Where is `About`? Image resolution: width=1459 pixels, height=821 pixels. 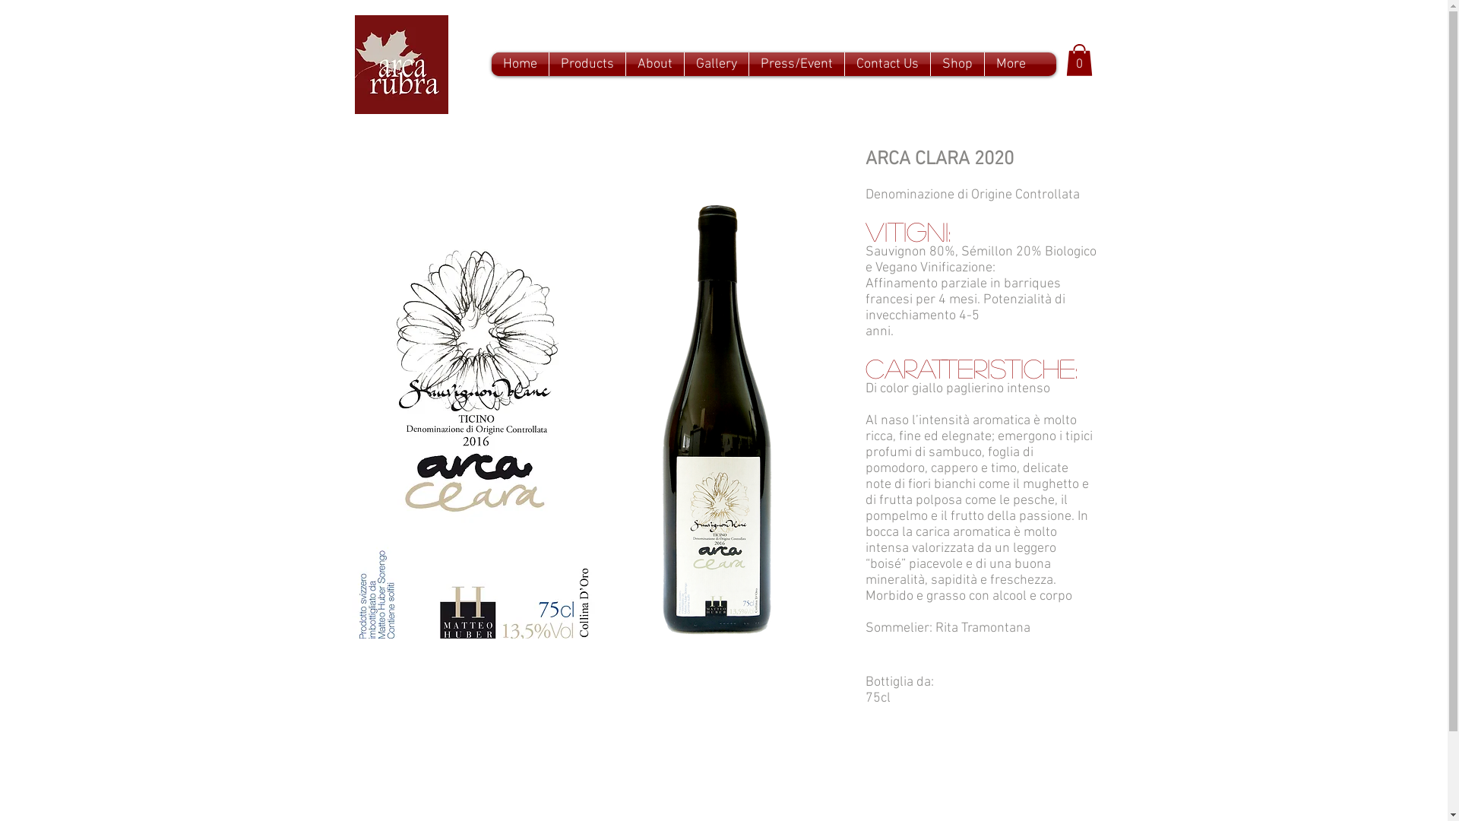 About is located at coordinates (655, 64).